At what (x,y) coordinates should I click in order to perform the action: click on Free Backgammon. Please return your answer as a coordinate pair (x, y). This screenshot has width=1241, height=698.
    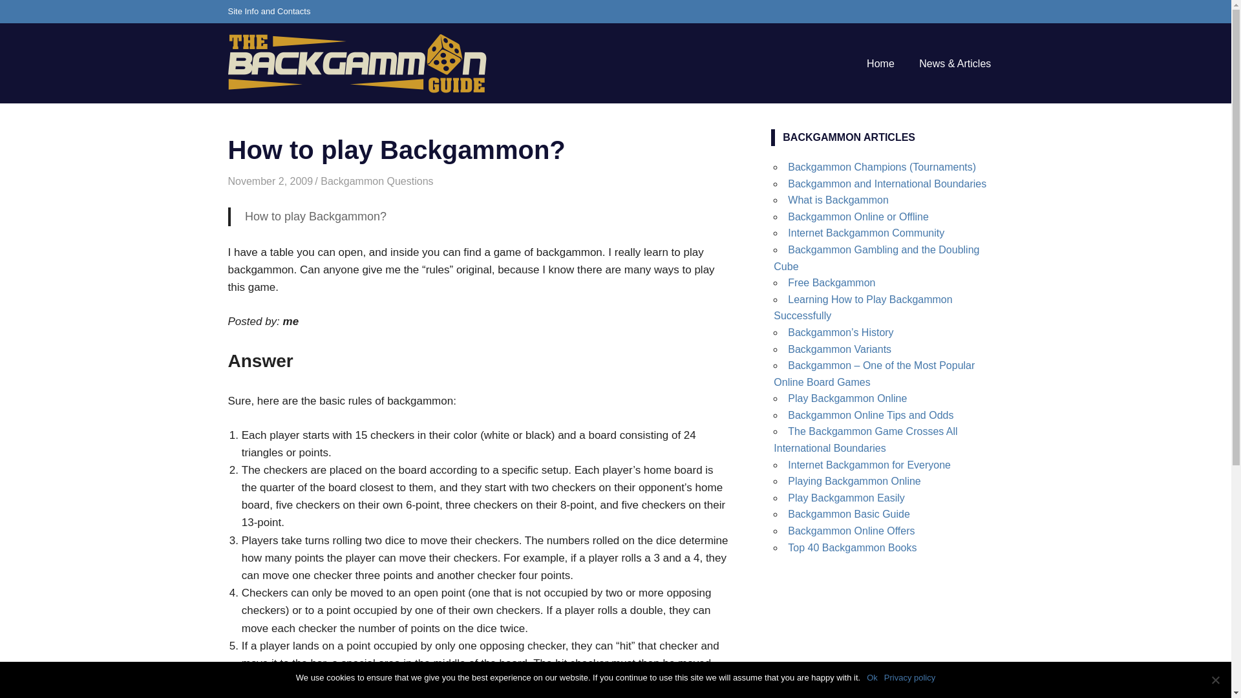
    Looking at the image, I should click on (831, 282).